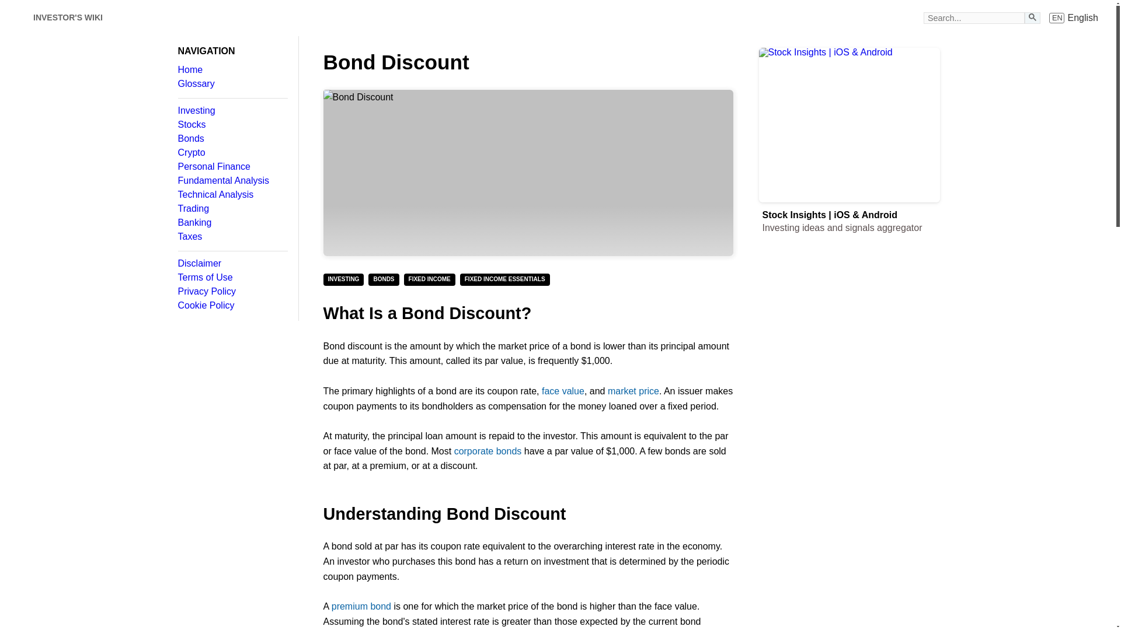 The image size is (1121, 630). I want to click on Trading, so click(232, 209).